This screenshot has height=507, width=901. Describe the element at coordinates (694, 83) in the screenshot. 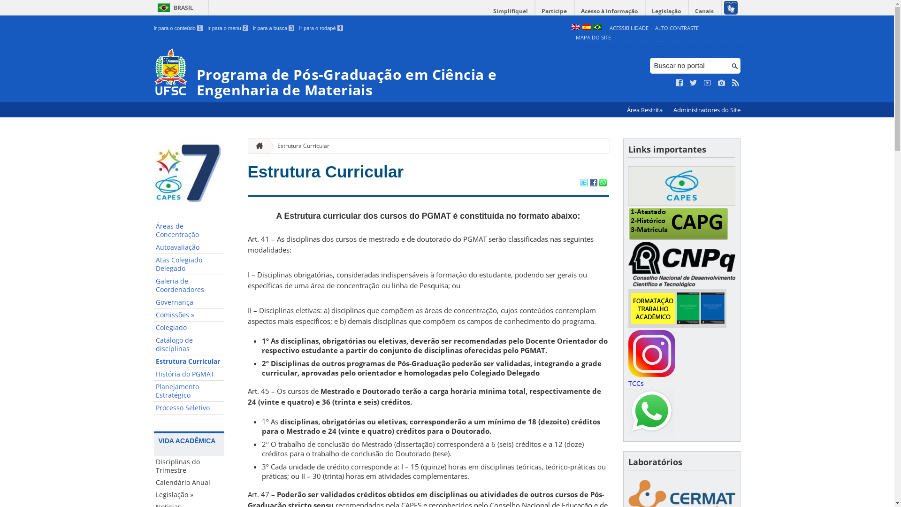

I see `Siga no Twitter` at that location.